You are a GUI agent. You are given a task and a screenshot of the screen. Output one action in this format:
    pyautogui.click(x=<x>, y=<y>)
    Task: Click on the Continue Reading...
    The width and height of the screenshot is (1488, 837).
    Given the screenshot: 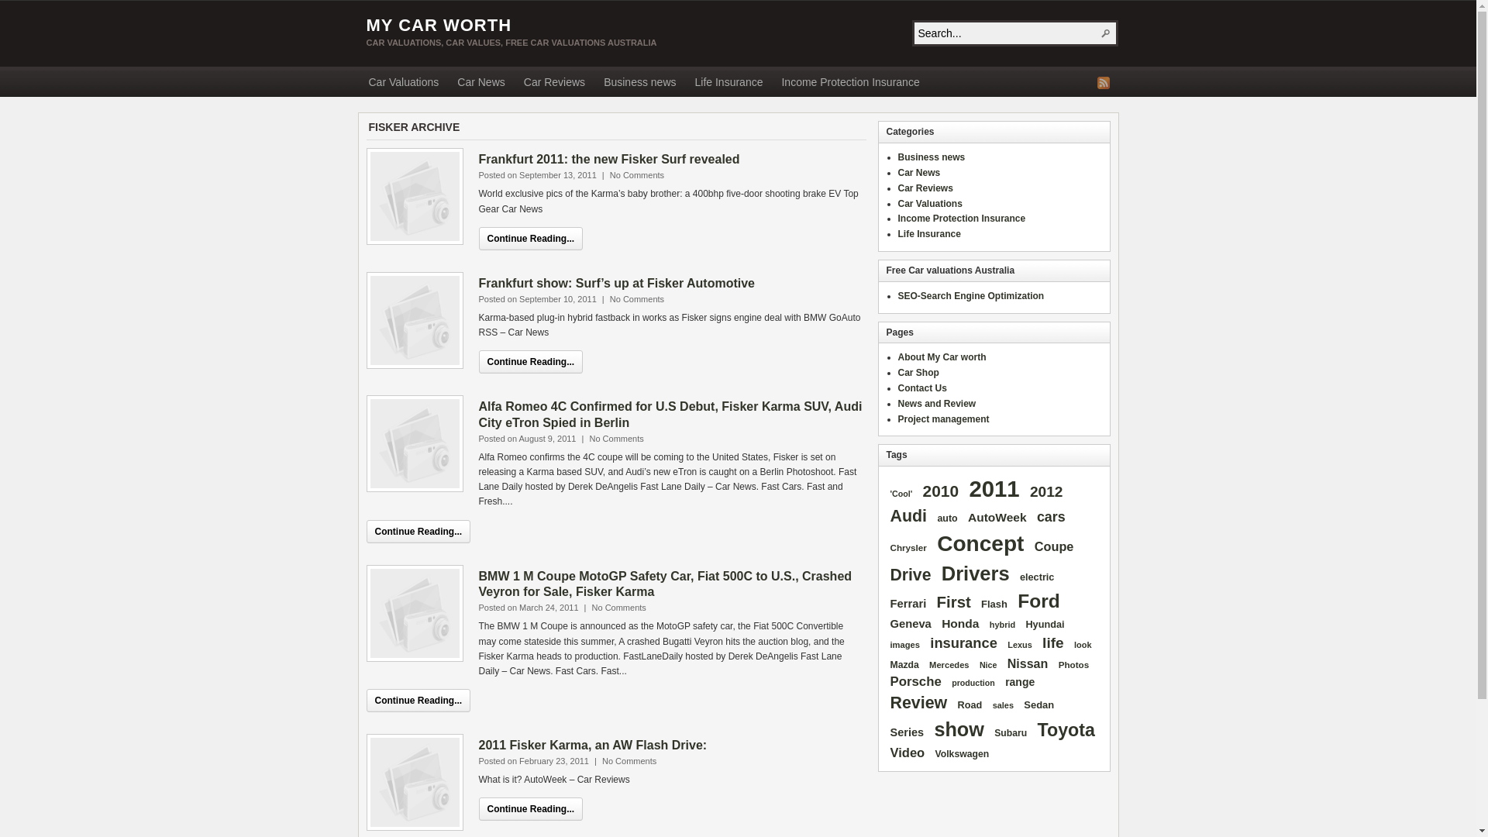 What is the action you would take?
    pyautogui.click(x=532, y=239)
    